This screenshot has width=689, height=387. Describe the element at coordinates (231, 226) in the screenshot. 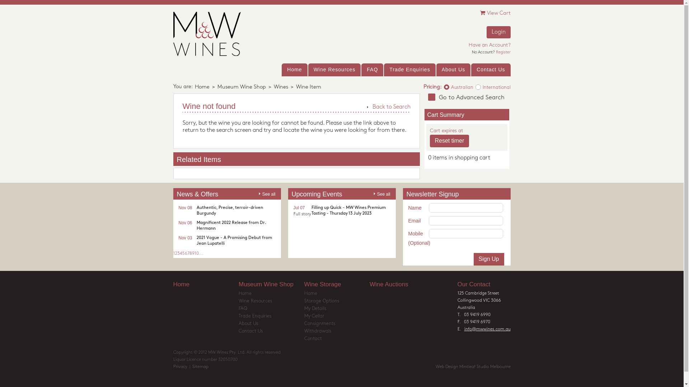

I see `Magnificent 2022 Release from Dr. Hermann` at that location.